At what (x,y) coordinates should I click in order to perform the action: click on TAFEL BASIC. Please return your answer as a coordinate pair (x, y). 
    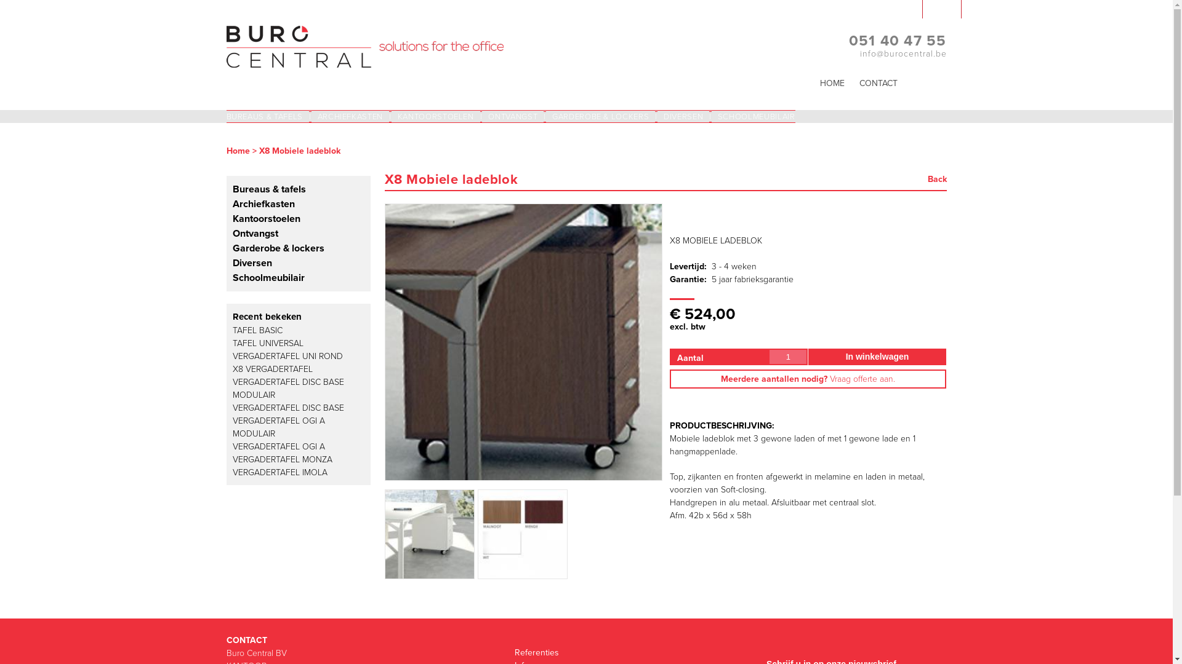
    Looking at the image, I should click on (257, 330).